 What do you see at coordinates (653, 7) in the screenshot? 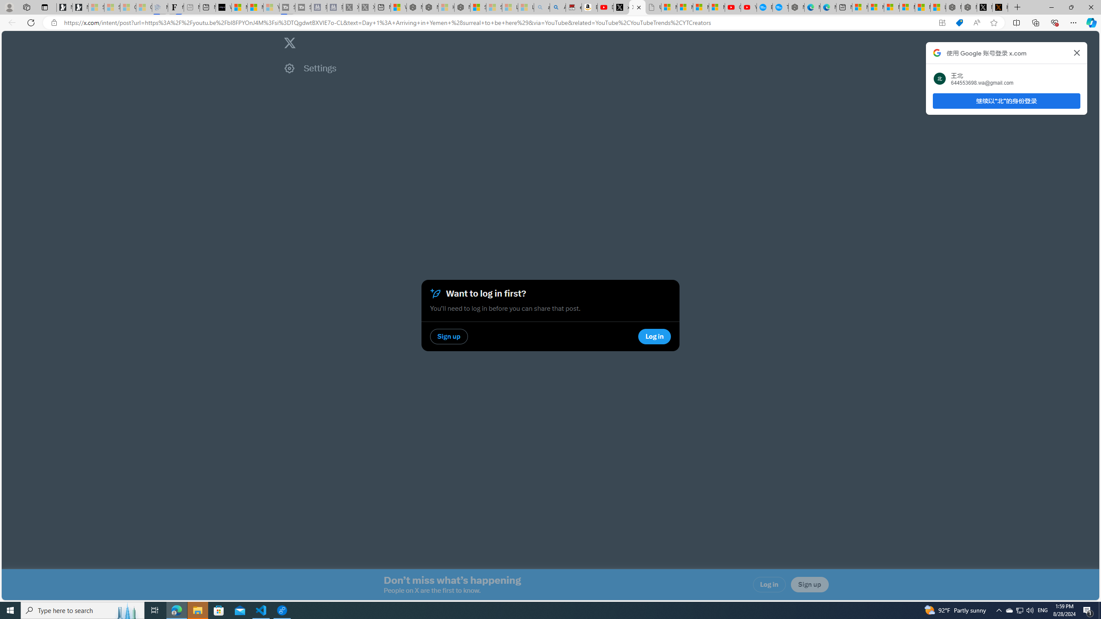
I see `Untitled` at bounding box center [653, 7].